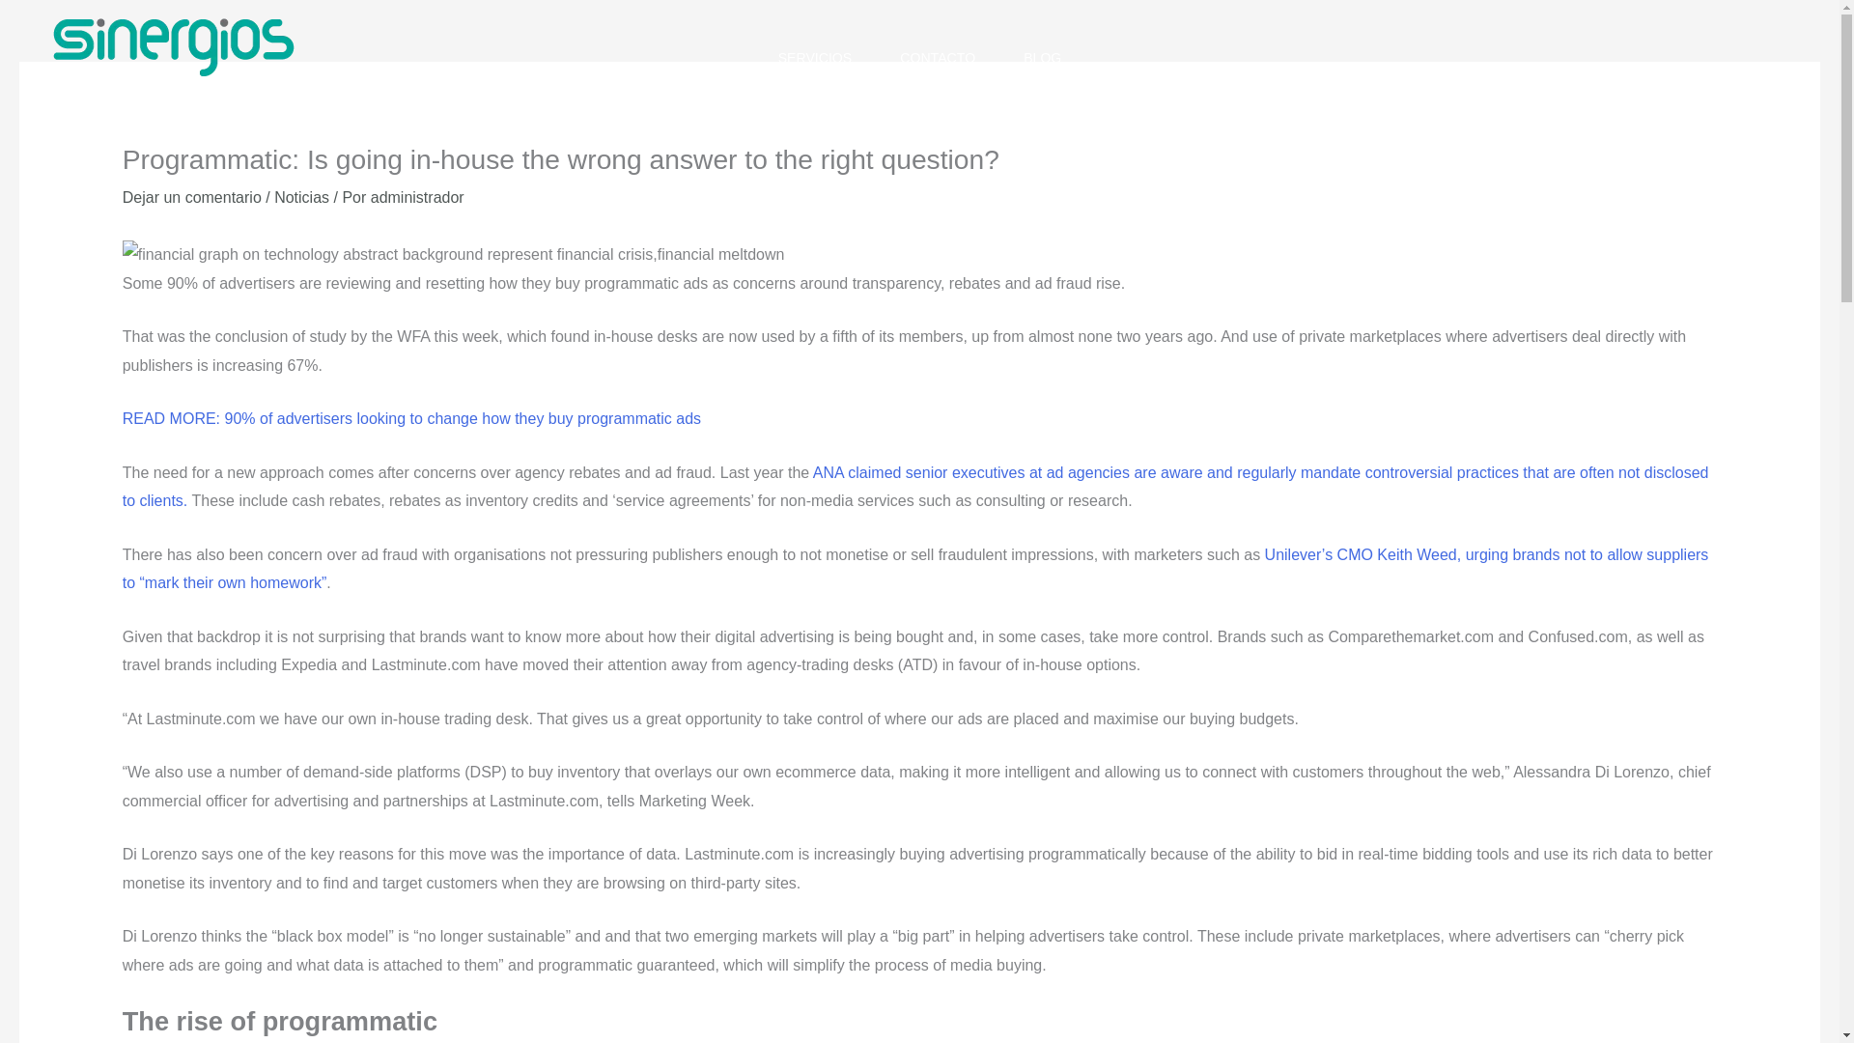 The height and width of the screenshot is (1043, 1854). What do you see at coordinates (815, 58) in the screenshot?
I see `SERVICIOS` at bounding box center [815, 58].